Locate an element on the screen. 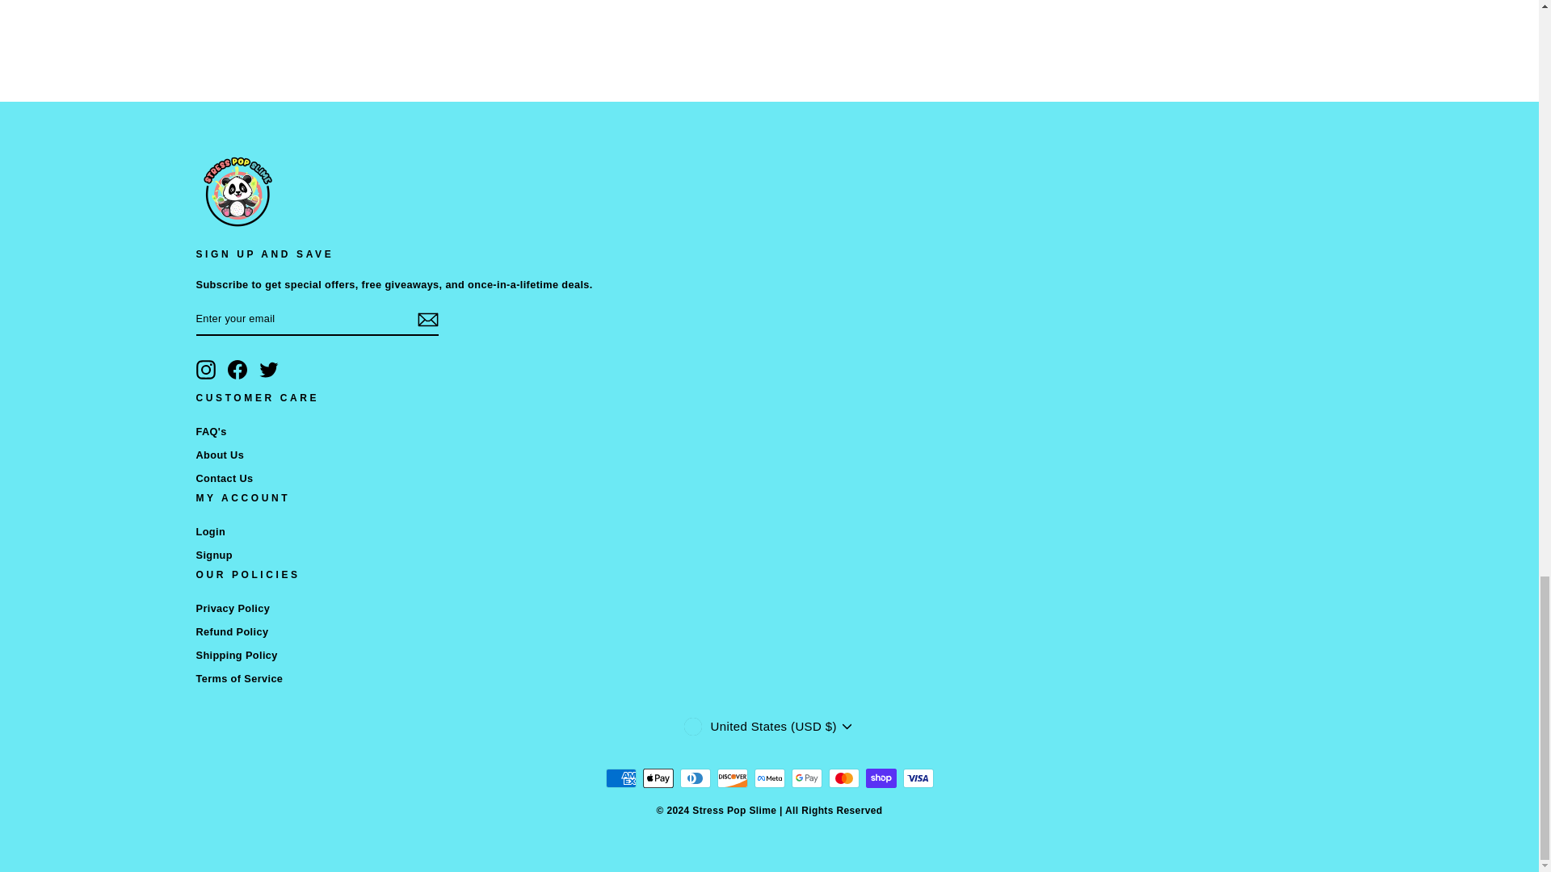 This screenshot has height=872, width=1551. Apple Pay is located at coordinates (658, 778).